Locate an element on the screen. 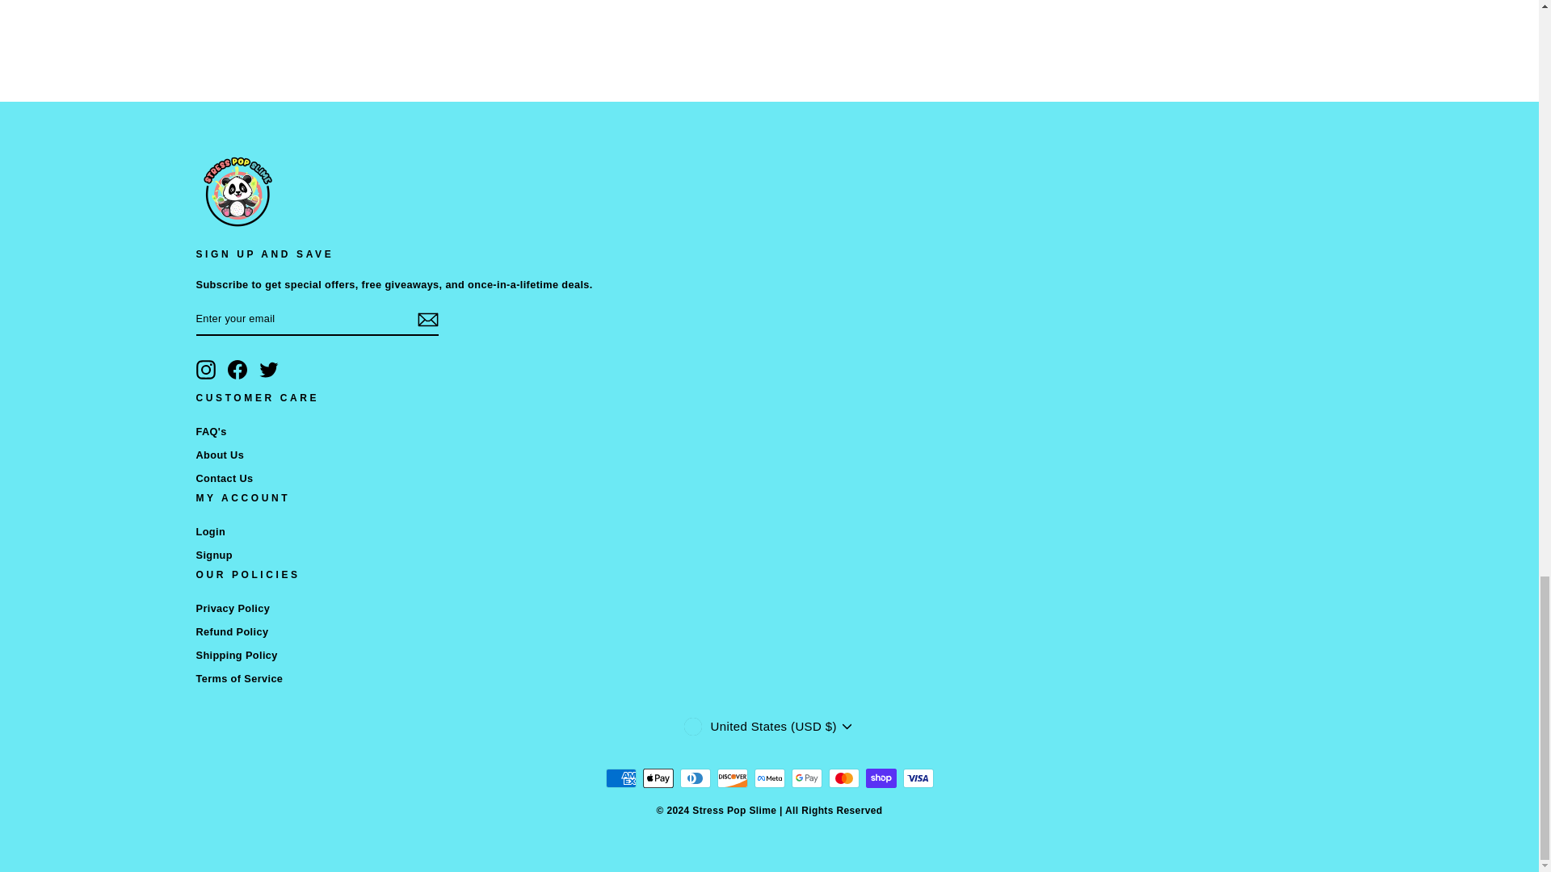 This screenshot has height=872, width=1551. Apple Pay is located at coordinates (658, 778).